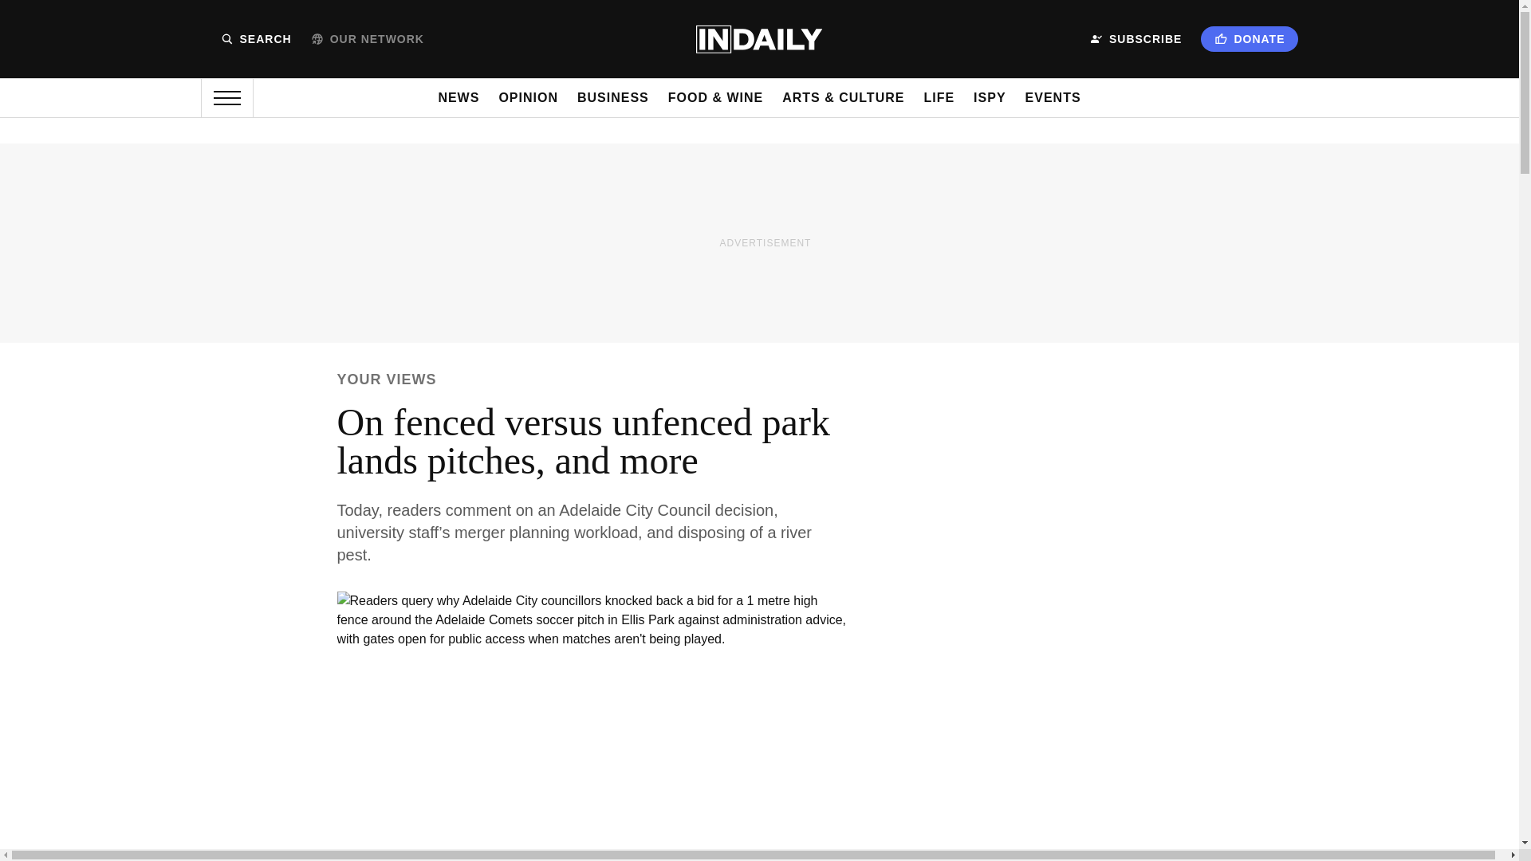  What do you see at coordinates (938, 97) in the screenshot?
I see `LIFE` at bounding box center [938, 97].